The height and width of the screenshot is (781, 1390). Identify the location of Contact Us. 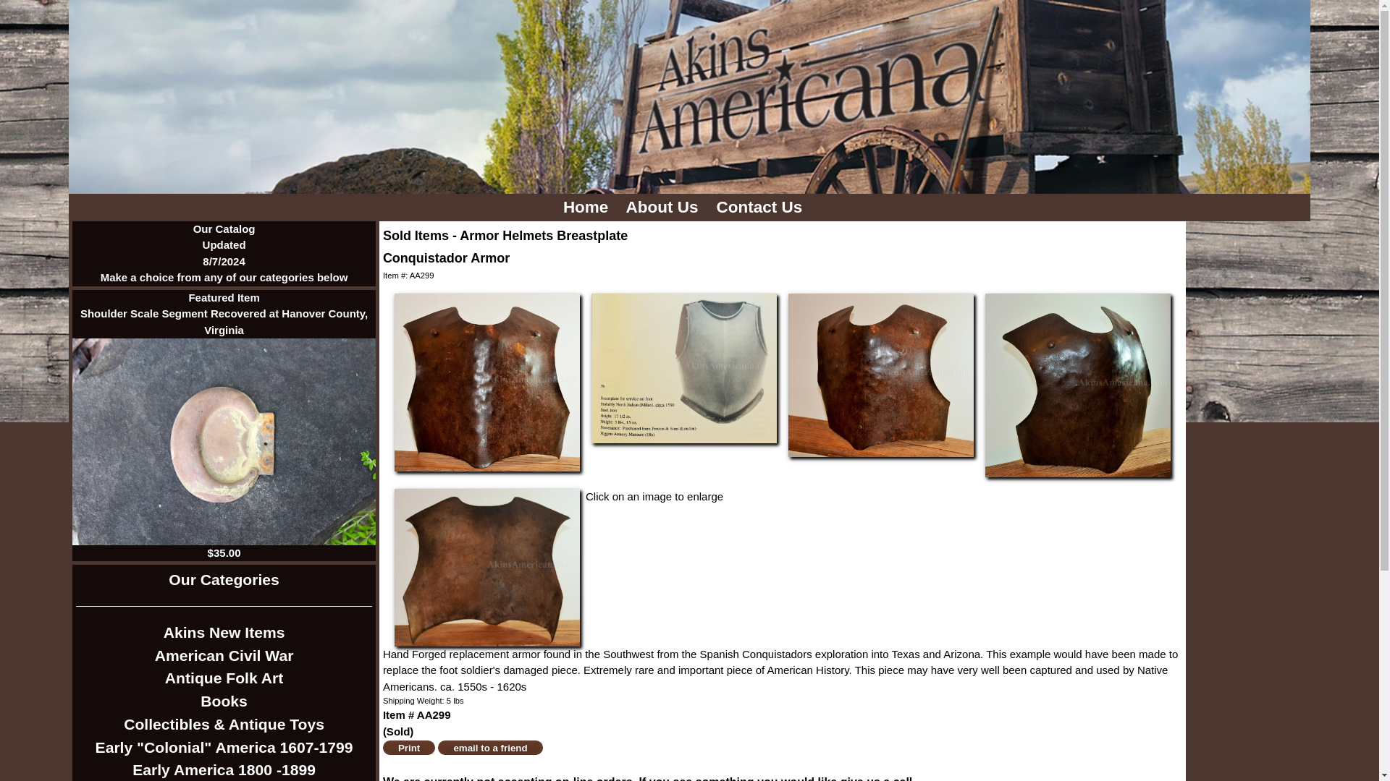
(762, 207).